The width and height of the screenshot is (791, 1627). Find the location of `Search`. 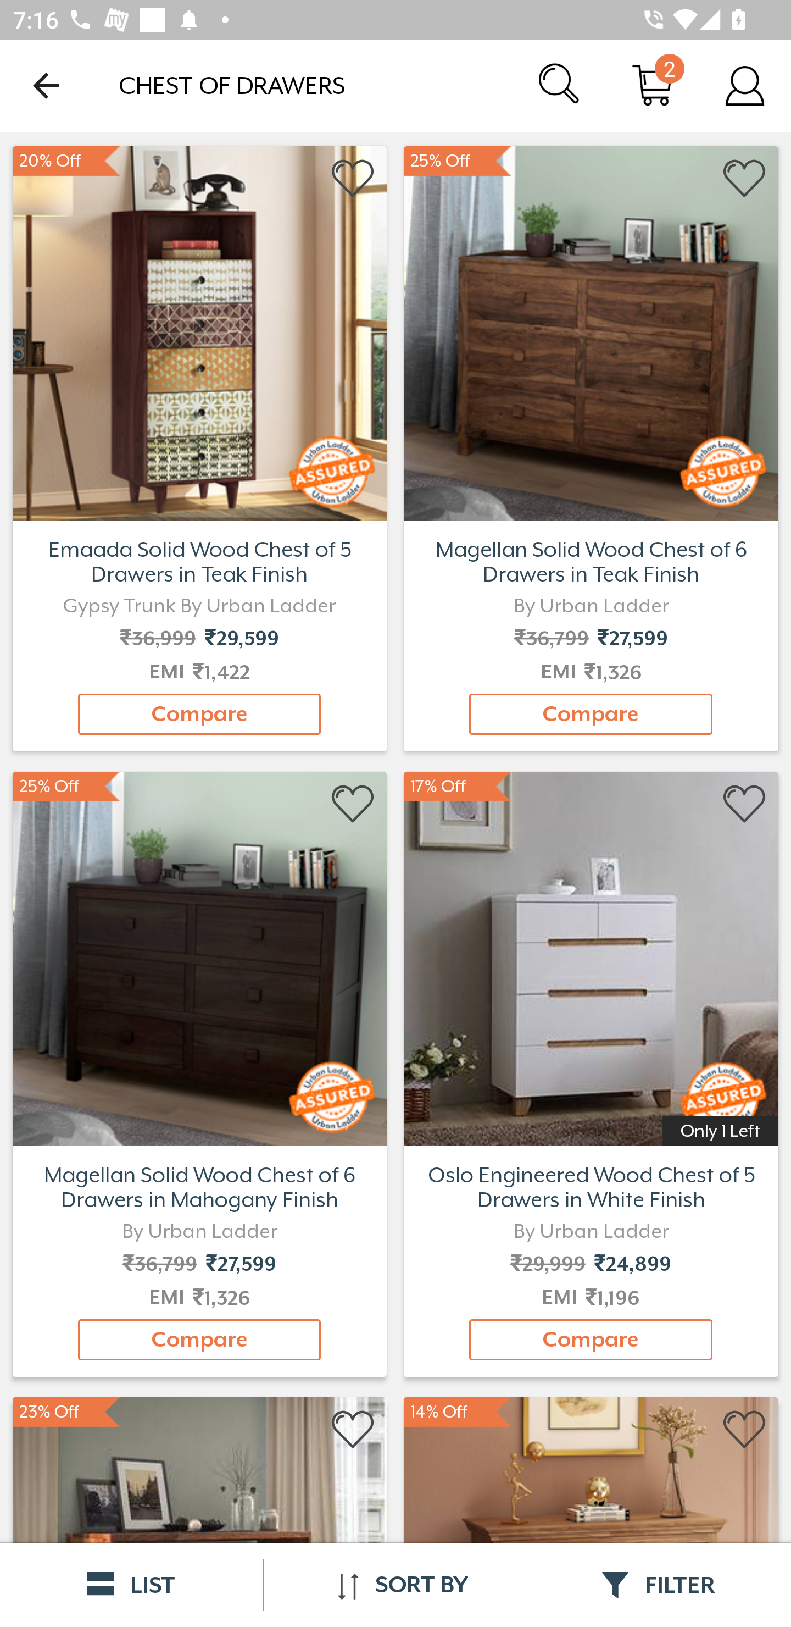

Search is located at coordinates (560, 85).